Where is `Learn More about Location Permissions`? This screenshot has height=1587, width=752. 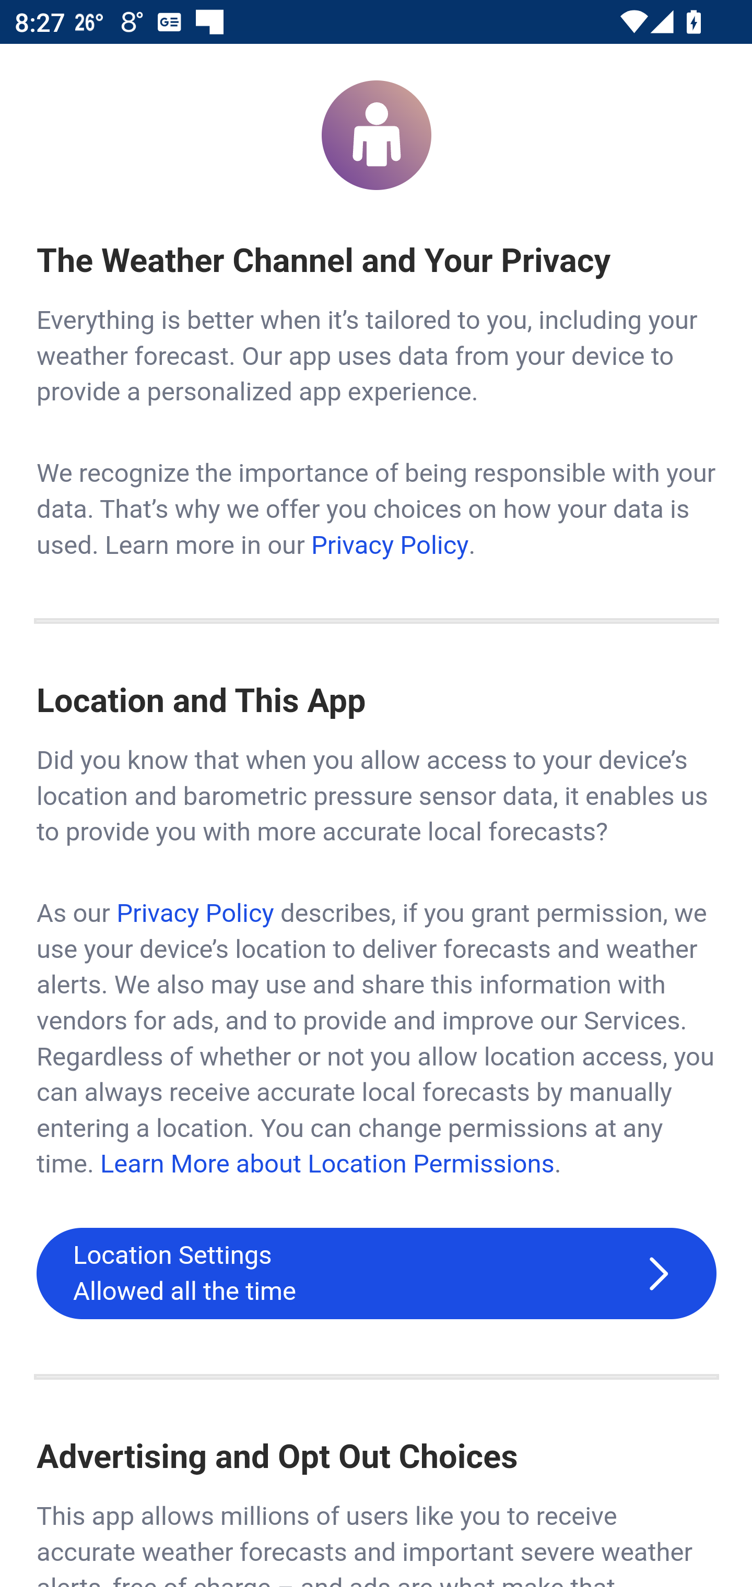 Learn More about Location Permissions is located at coordinates (327, 1164).